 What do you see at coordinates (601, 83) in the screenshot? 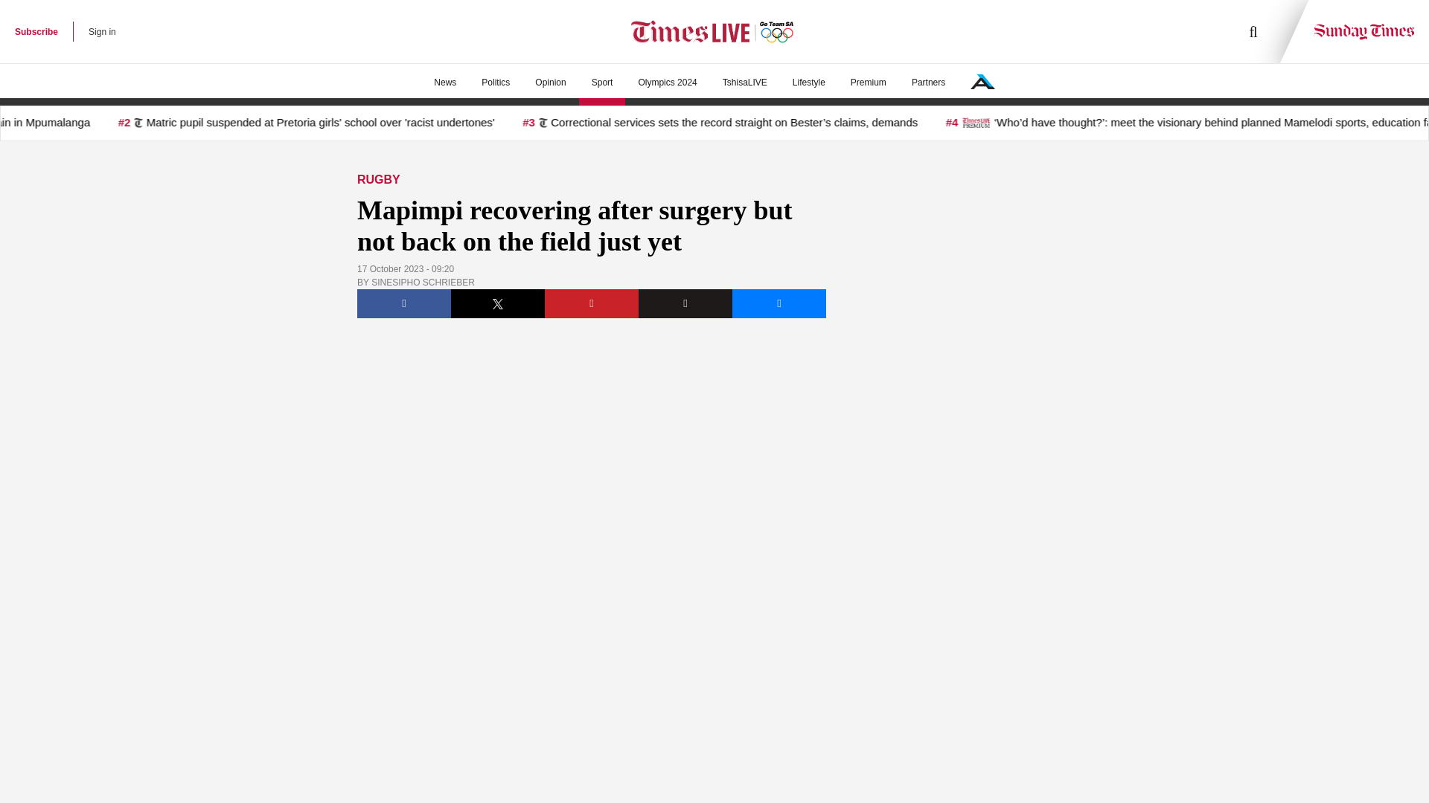
I see `Sport` at bounding box center [601, 83].